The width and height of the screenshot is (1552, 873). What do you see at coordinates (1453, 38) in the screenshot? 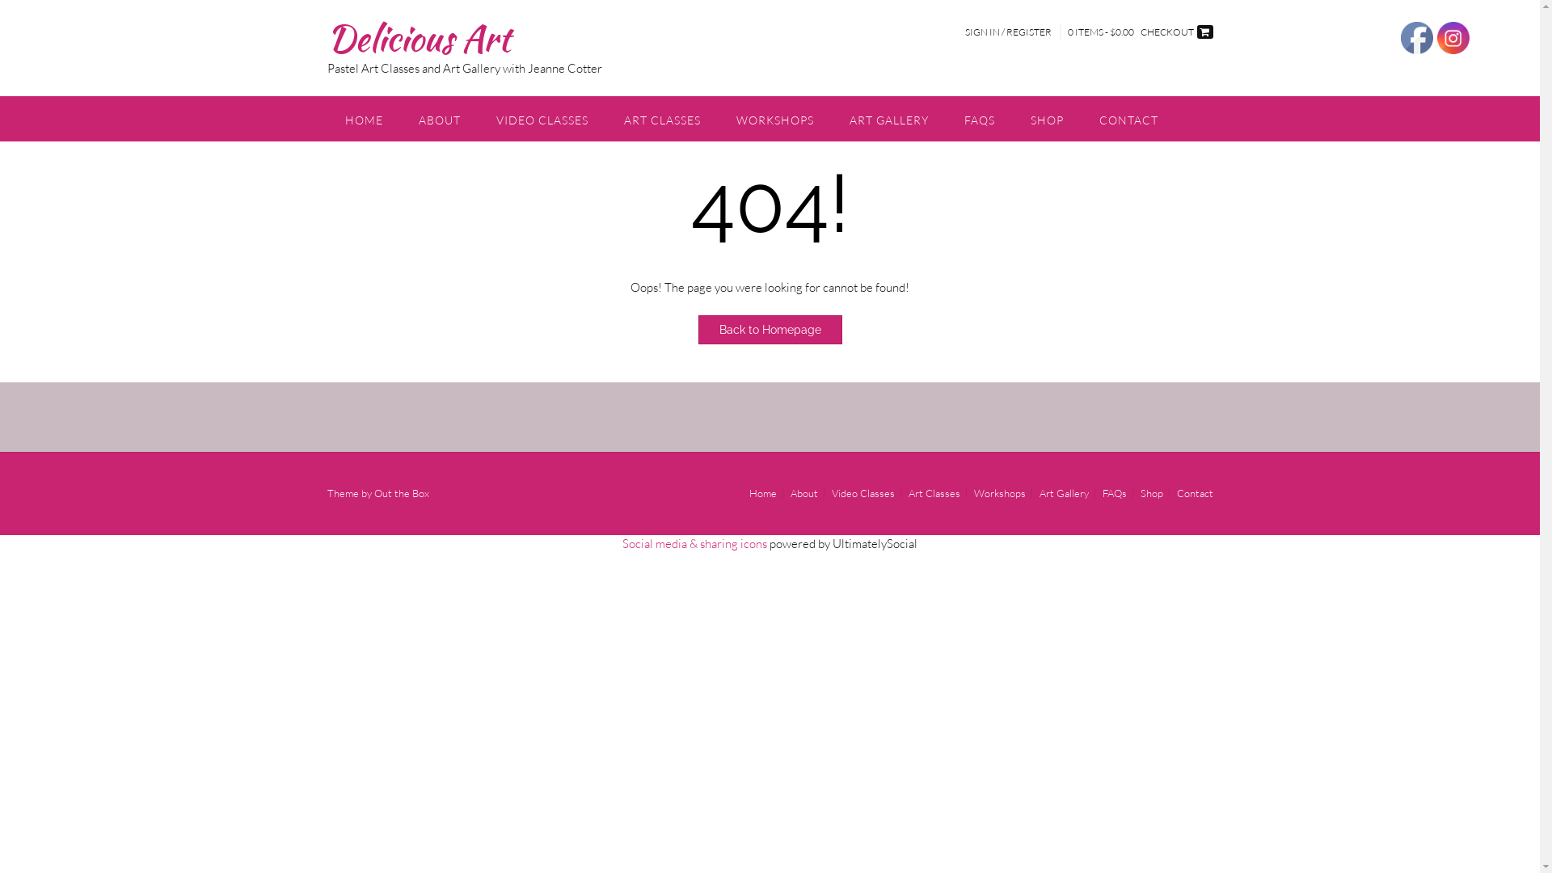
I see `Instagram` at bounding box center [1453, 38].